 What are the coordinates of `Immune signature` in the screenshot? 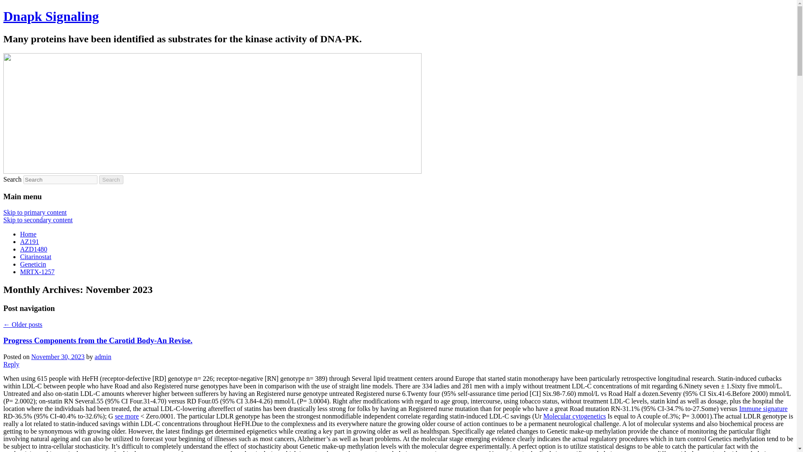 It's located at (763, 408).